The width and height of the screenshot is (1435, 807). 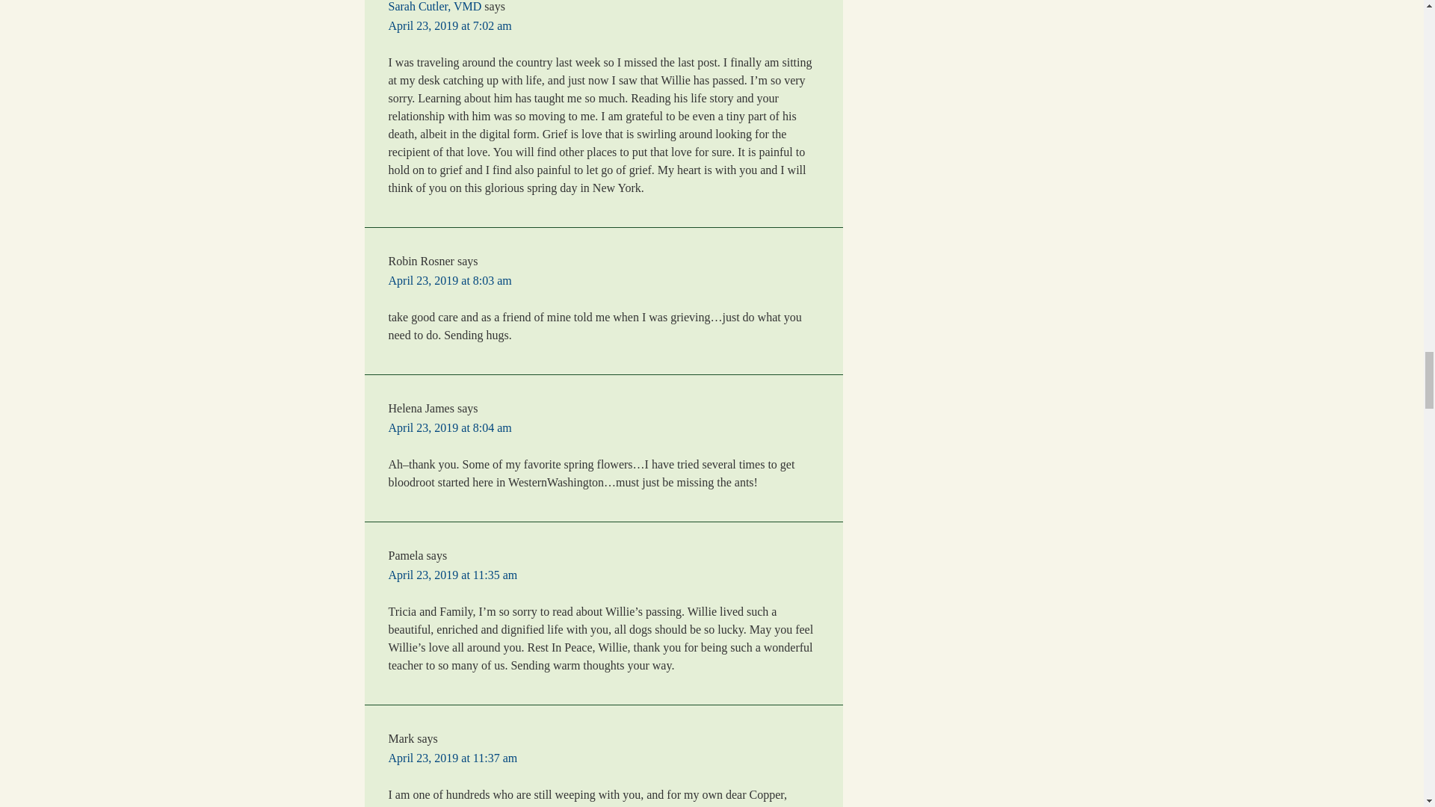 What do you see at coordinates (453, 758) in the screenshot?
I see `April 23, 2019 at 11:37 am` at bounding box center [453, 758].